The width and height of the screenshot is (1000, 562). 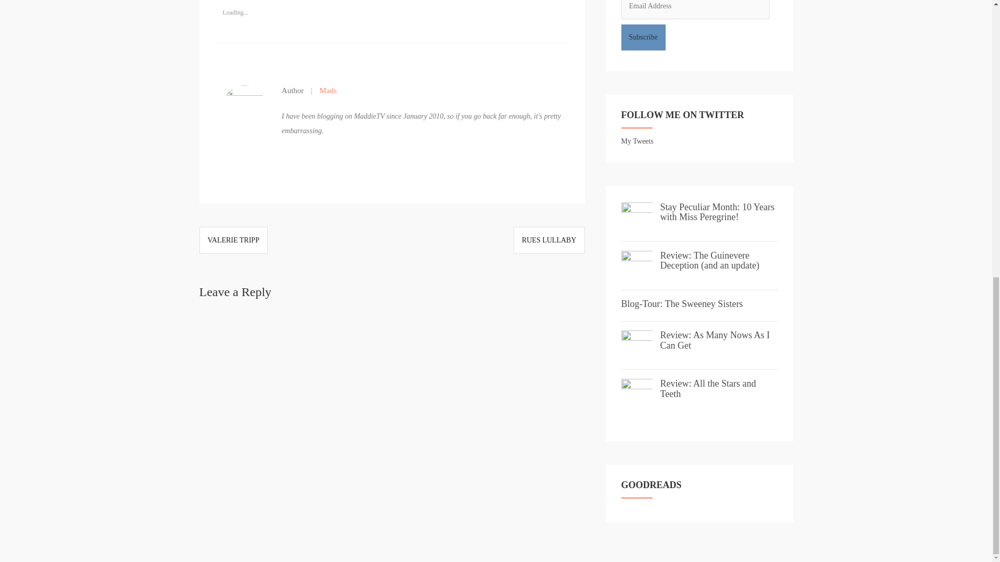 I want to click on VALERIE TRIPP, so click(x=233, y=239).